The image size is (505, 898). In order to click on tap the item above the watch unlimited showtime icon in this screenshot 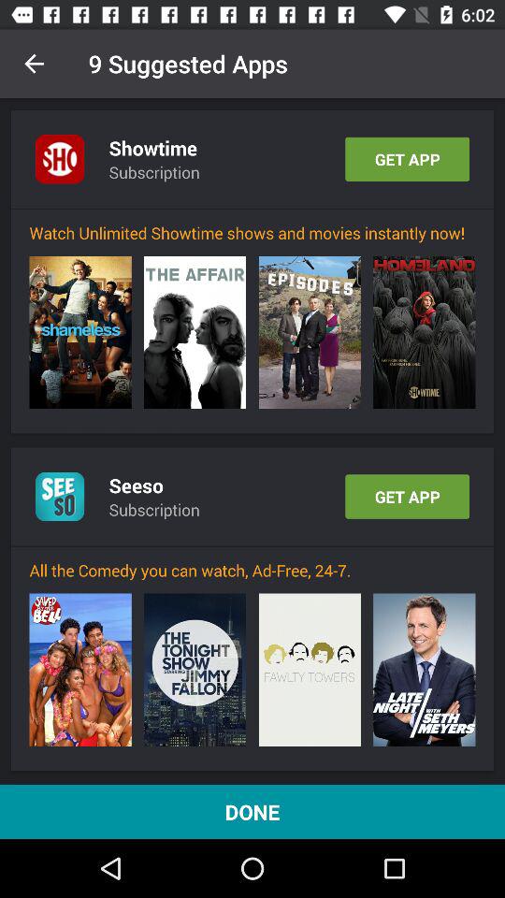, I will do `click(252, 209)`.